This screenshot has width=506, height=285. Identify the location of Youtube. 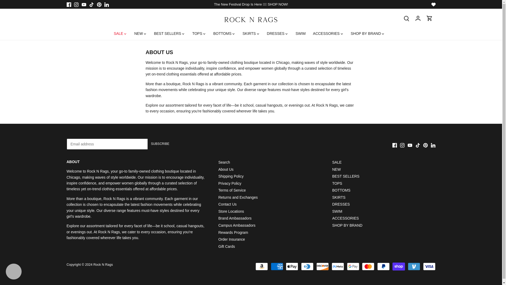
(84, 4).